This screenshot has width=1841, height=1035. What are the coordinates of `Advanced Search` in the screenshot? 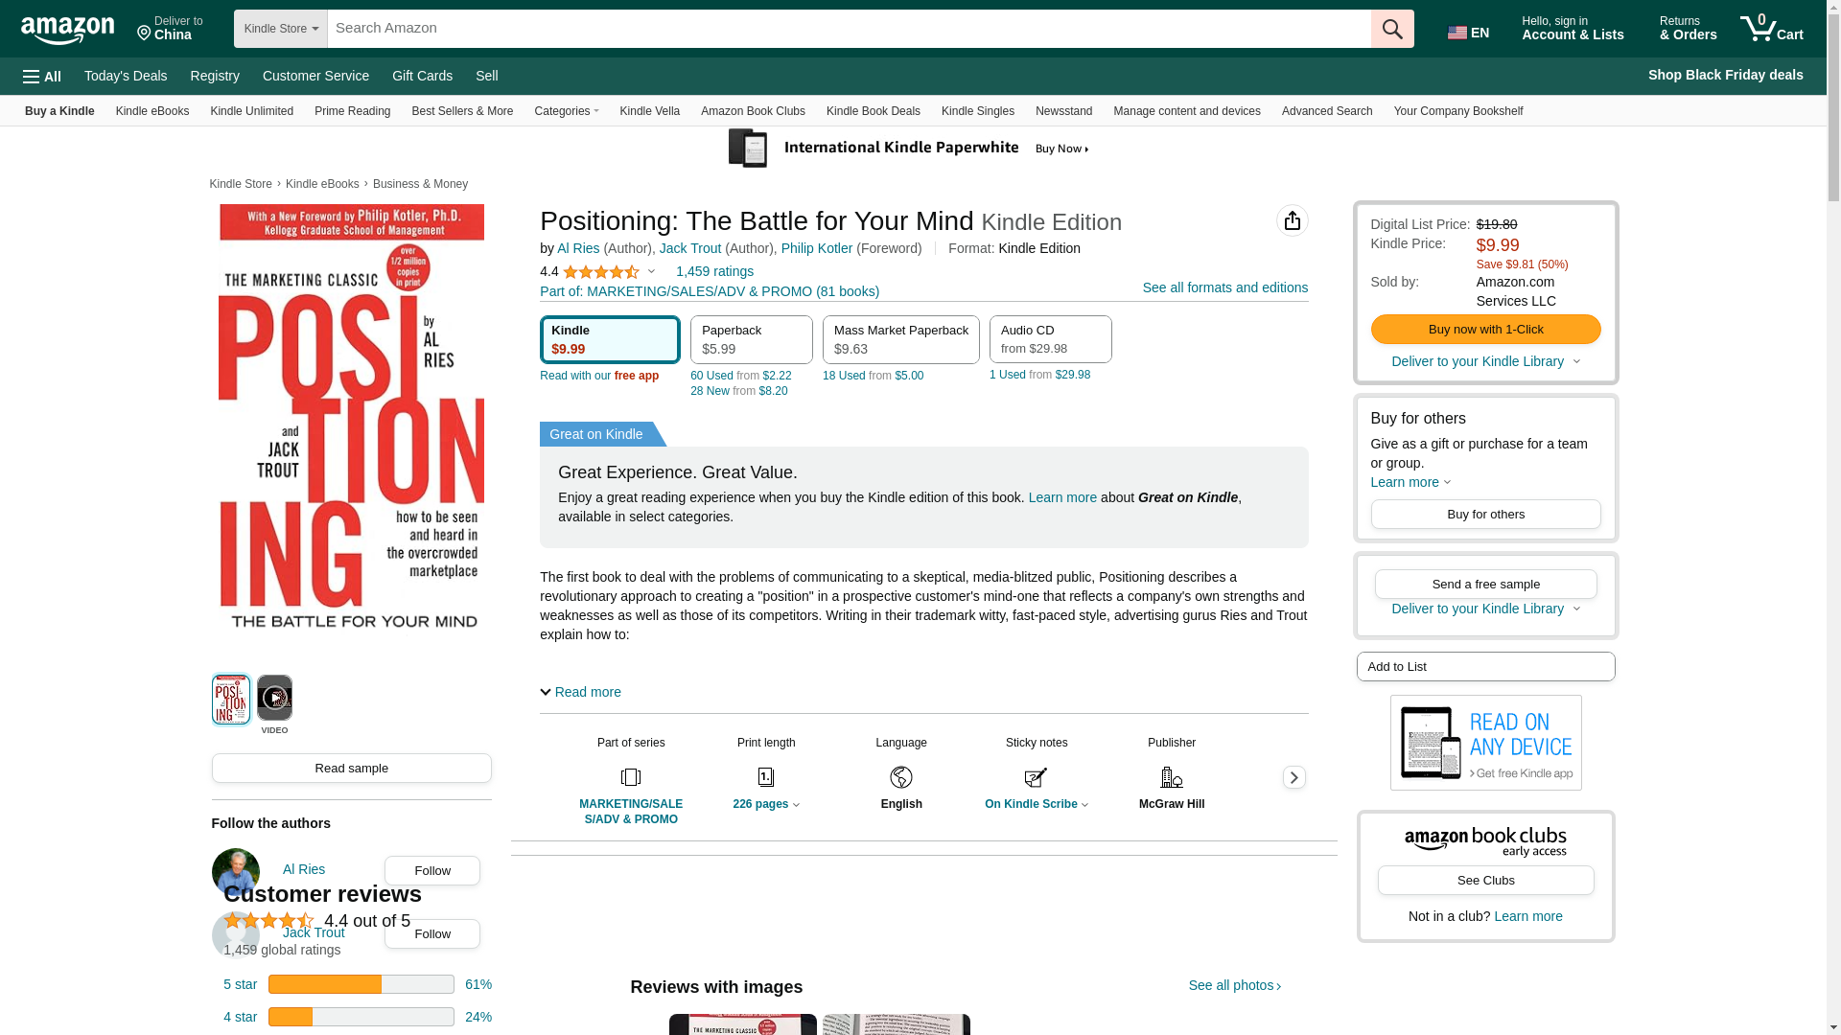 It's located at (1327, 111).